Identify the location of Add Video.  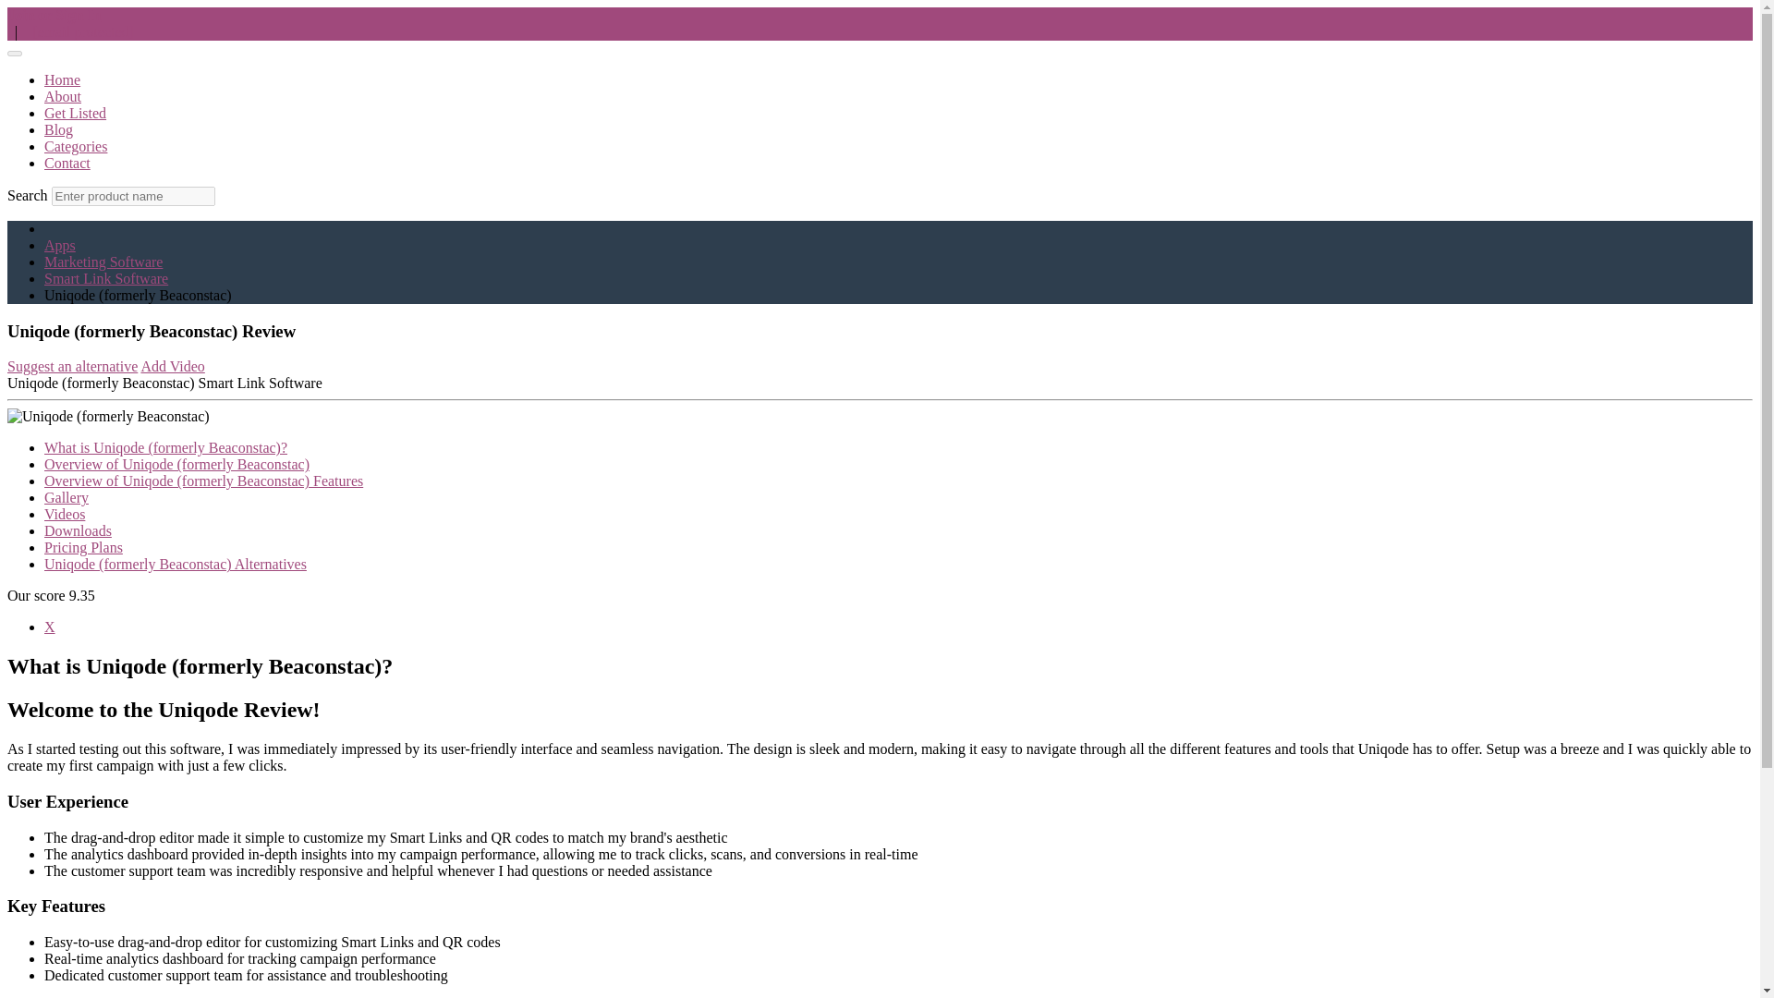
(172, 366).